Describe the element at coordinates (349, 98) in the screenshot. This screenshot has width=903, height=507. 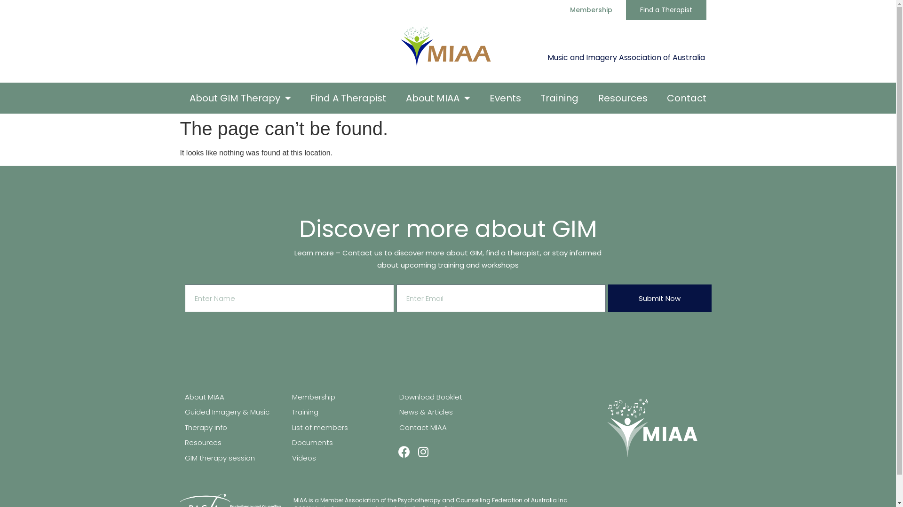
I see `Find A Therapist` at that location.